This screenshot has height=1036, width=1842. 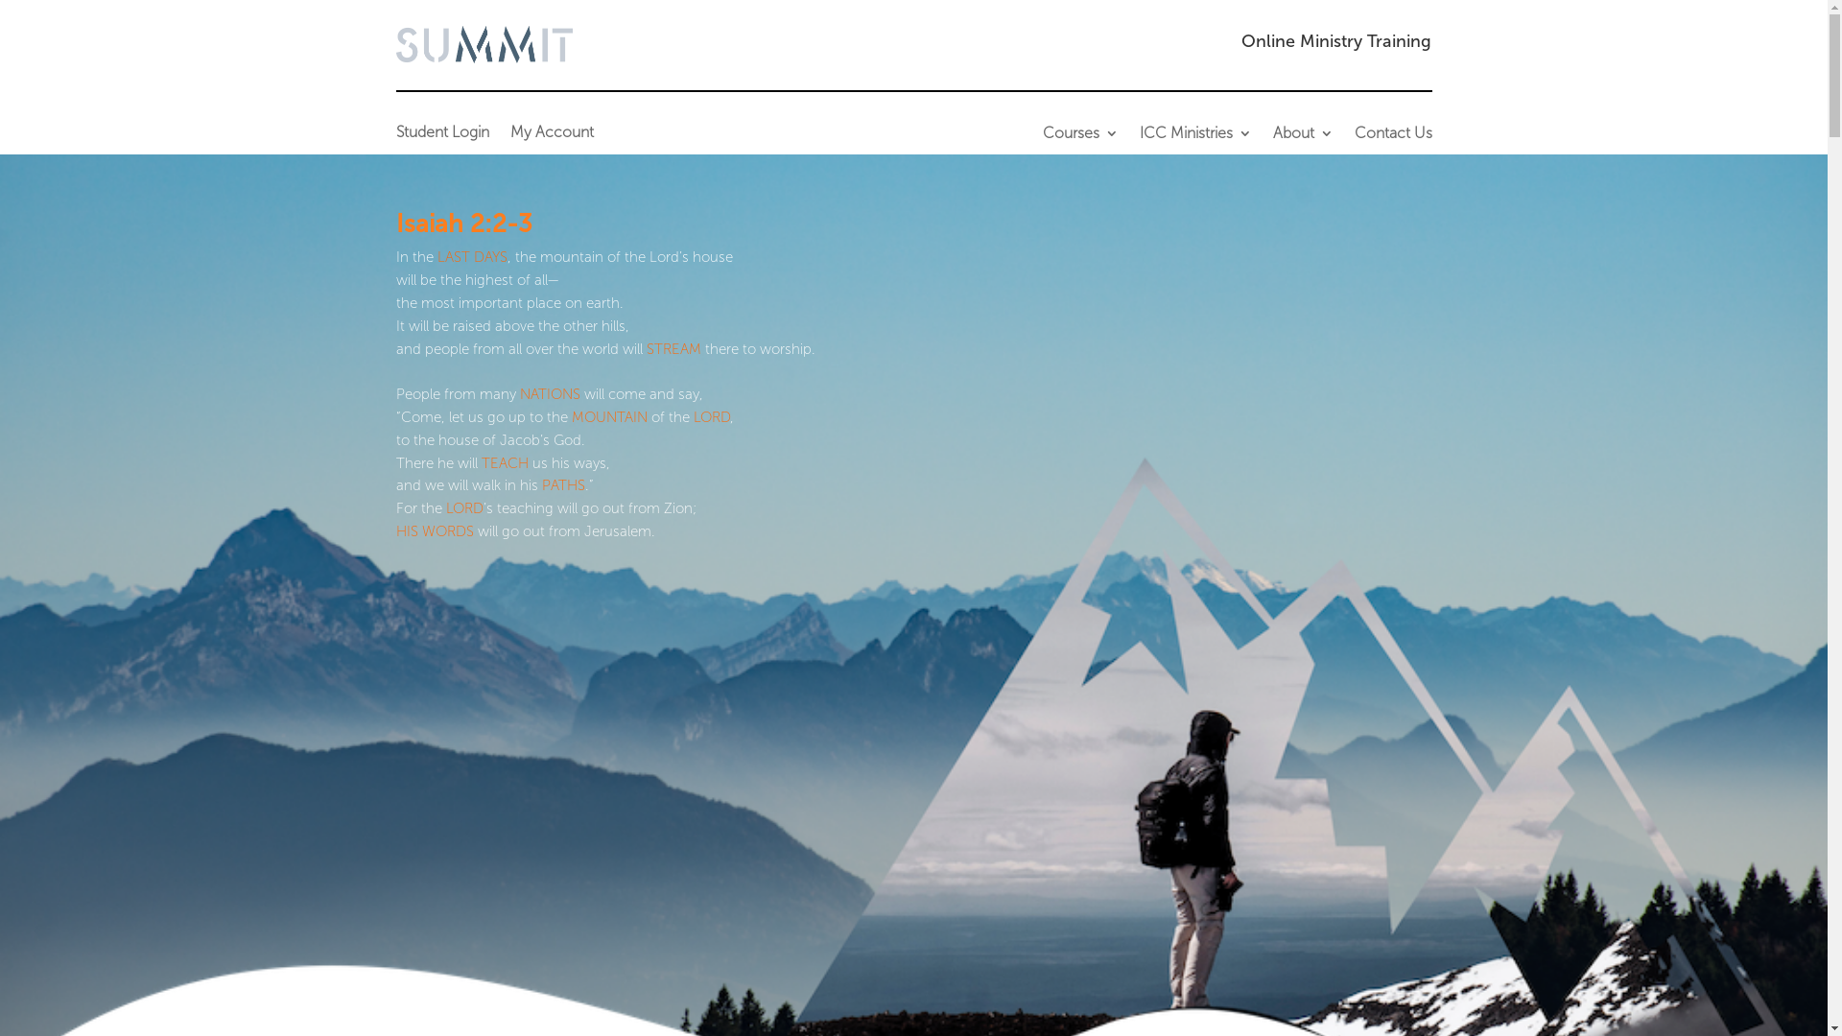 What do you see at coordinates (553, 136) in the screenshot?
I see `My Account` at bounding box center [553, 136].